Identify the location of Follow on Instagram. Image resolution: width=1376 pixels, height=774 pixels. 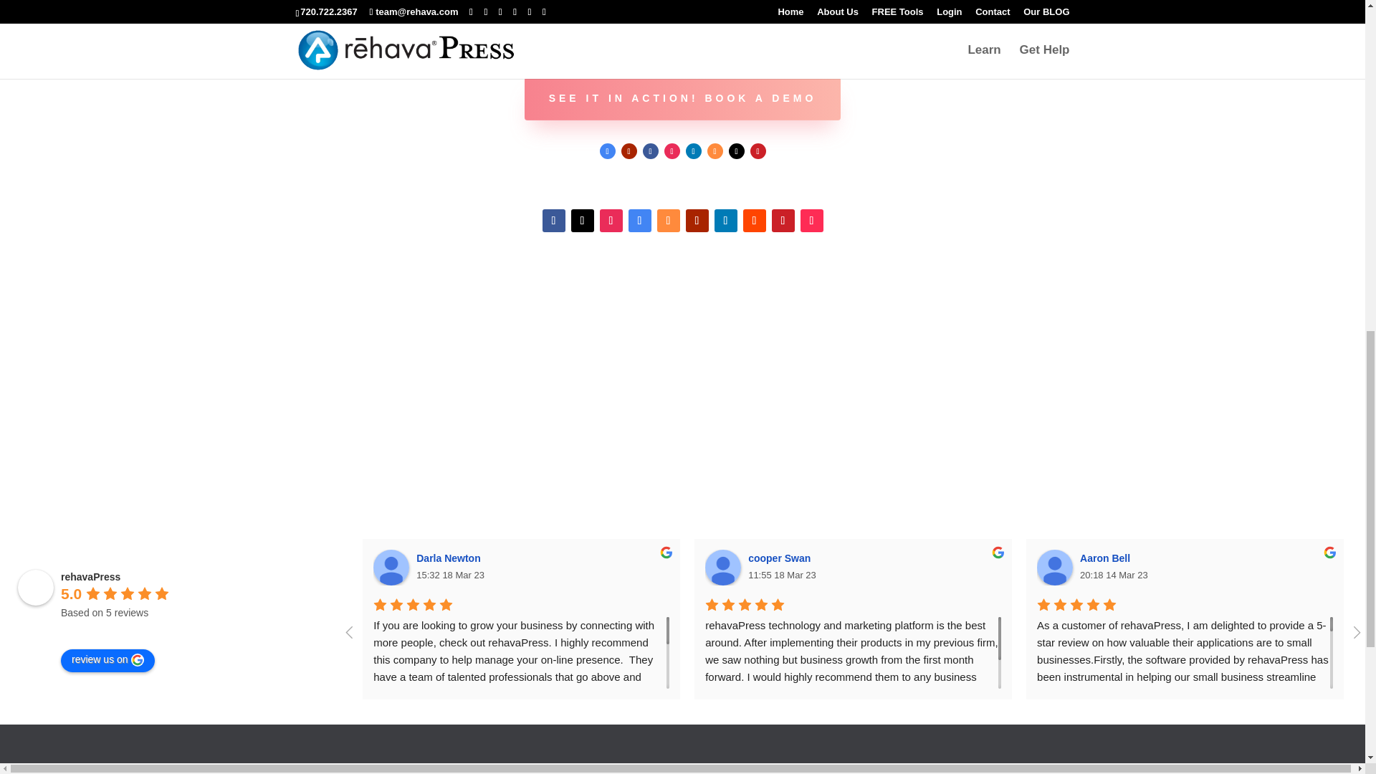
(610, 221).